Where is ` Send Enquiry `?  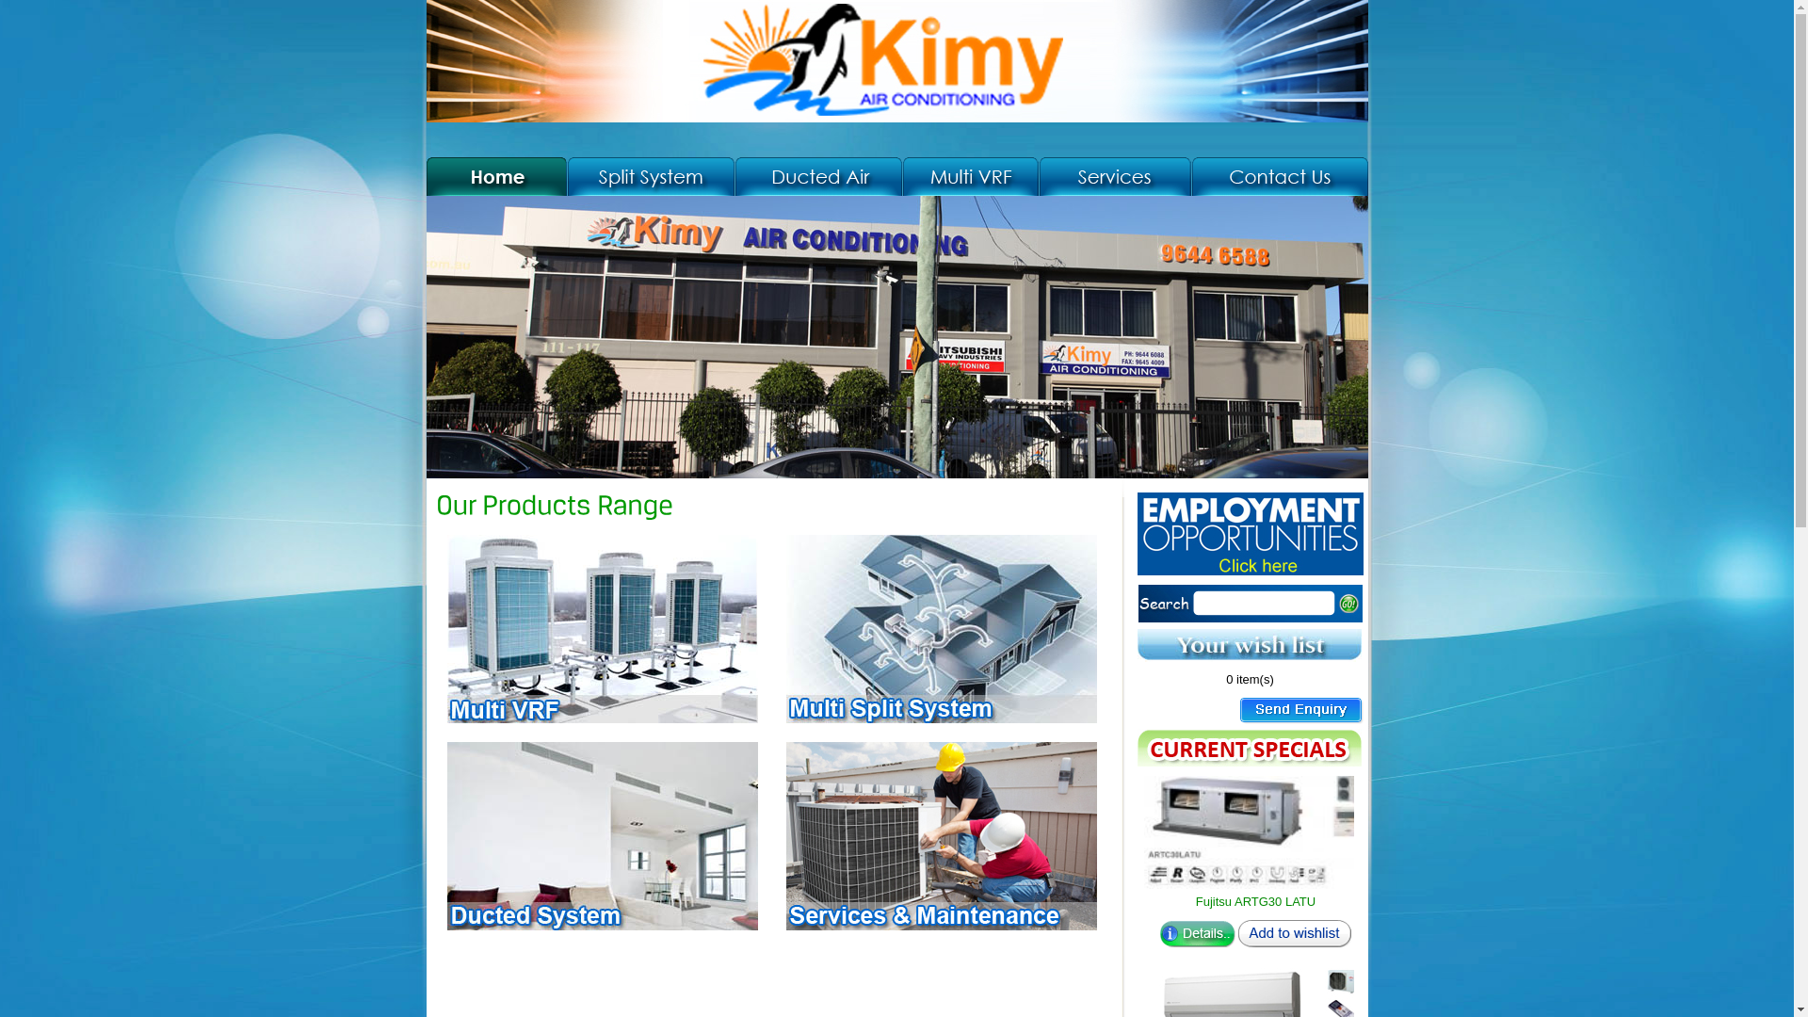  Send Enquiry  is located at coordinates (1301, 711).